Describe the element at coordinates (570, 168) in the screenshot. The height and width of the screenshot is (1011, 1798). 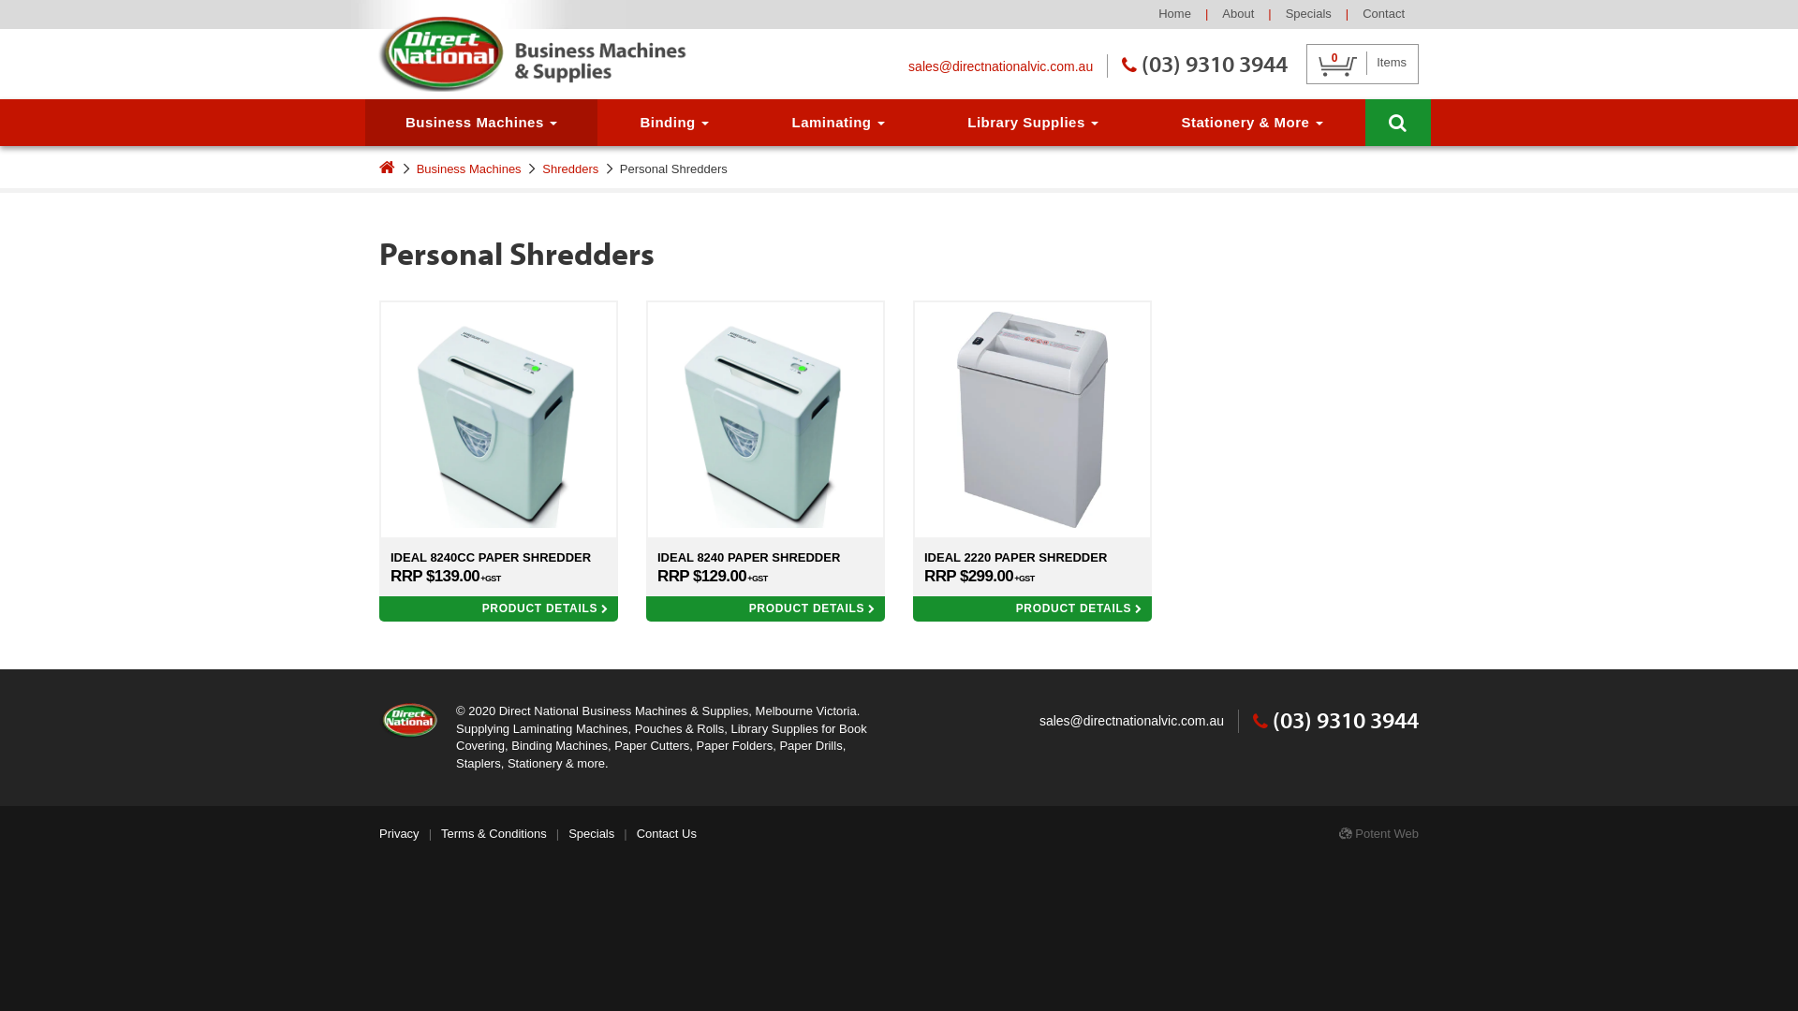
I see `Shredders` at that location.